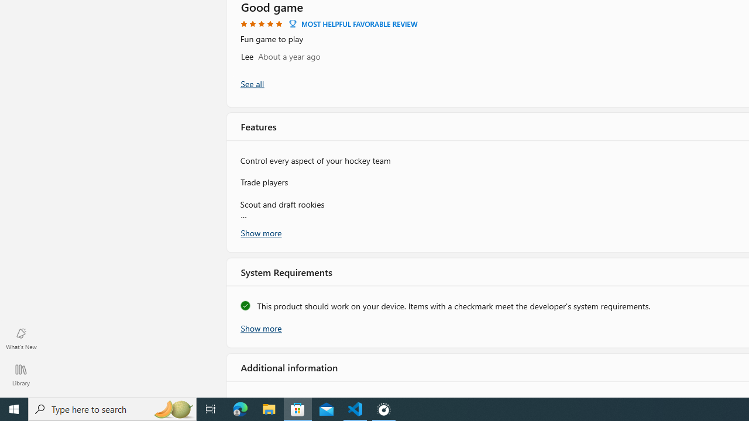 Image resolution: width=749 pixels, height=421 pixels. I want to click on Library, so click(21, 374).